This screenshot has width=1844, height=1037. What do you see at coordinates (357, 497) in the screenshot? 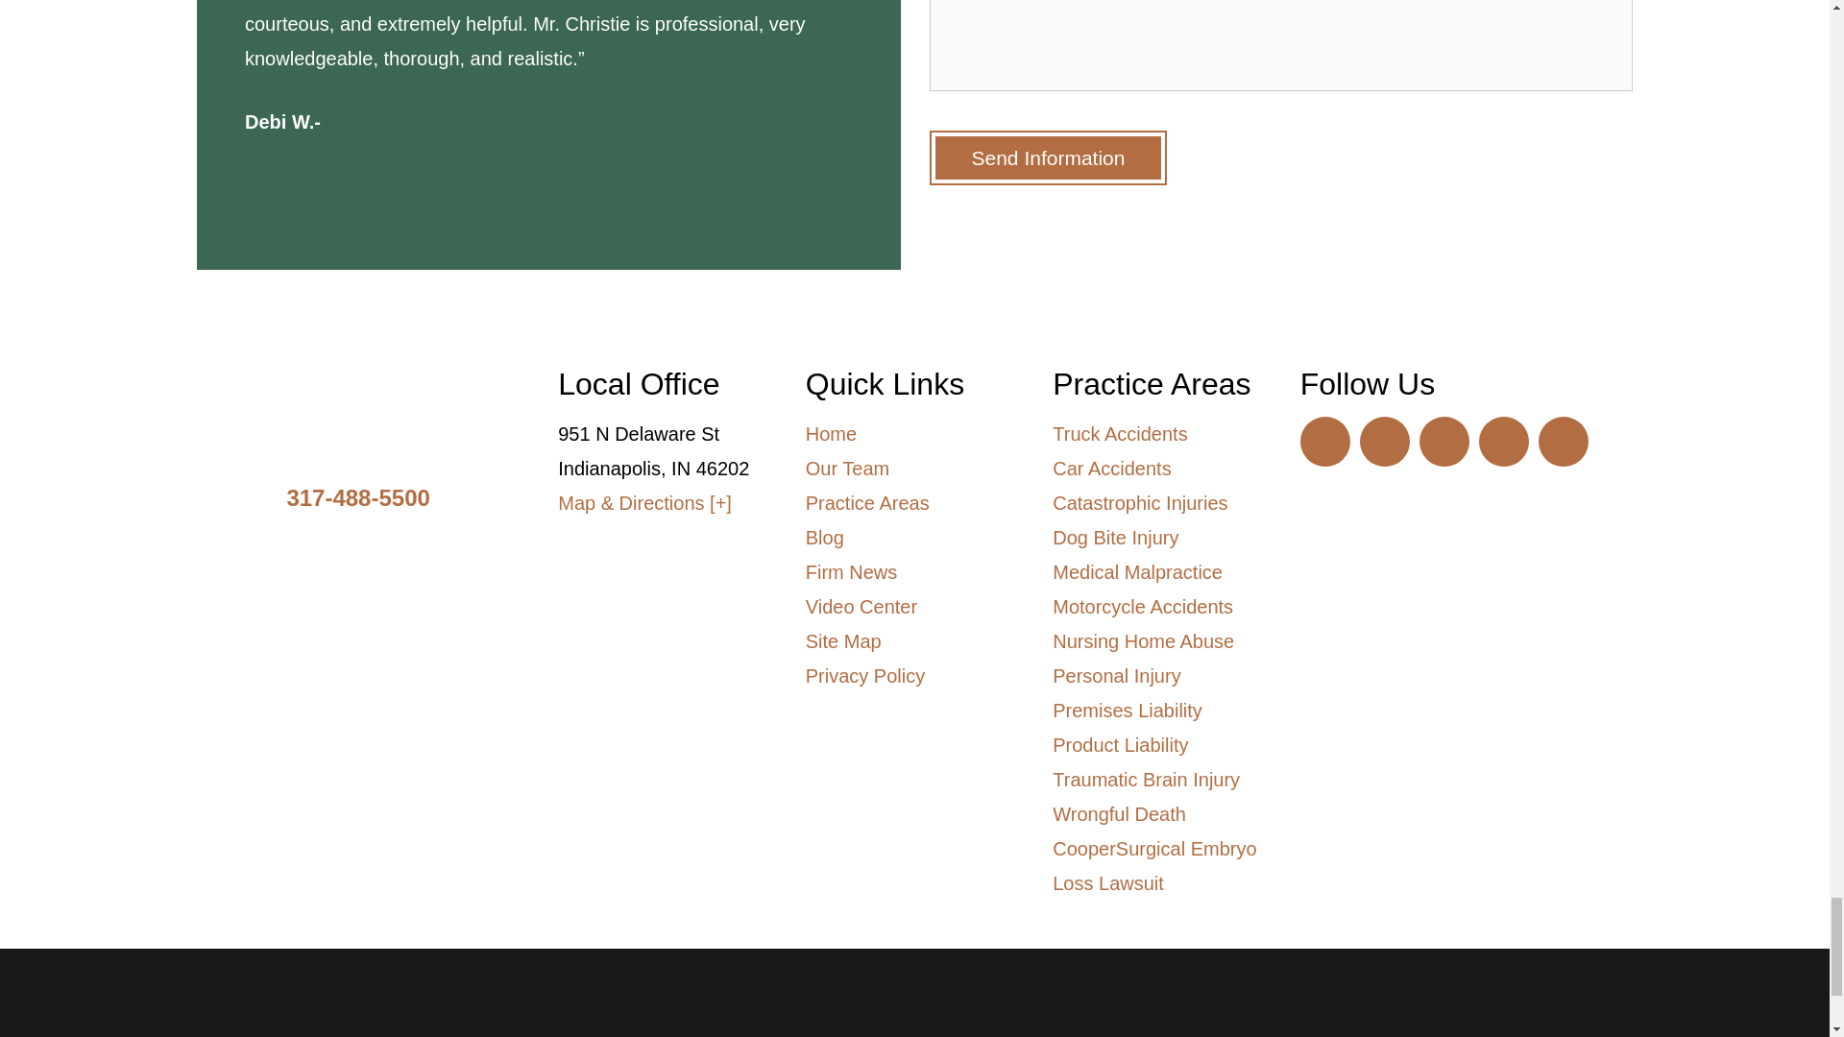
I see `Call Us Today` at bounding box center [357, 497].